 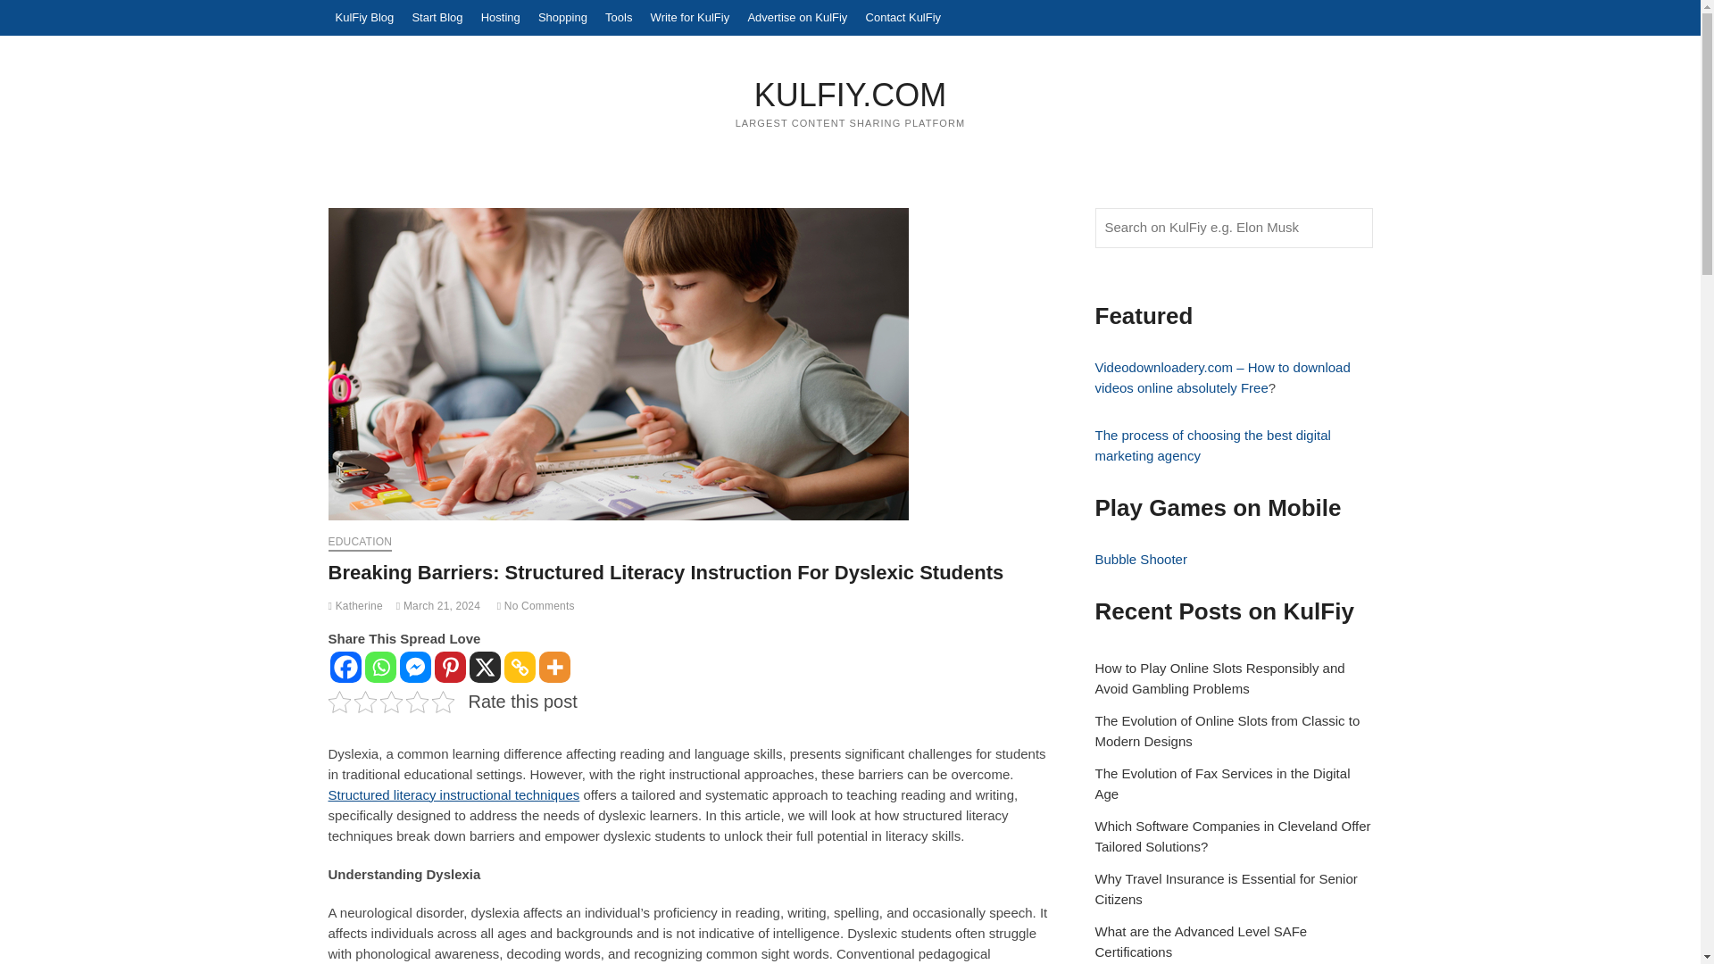 What do you see at coordinates (485, 667) in the screenshot?
I see `X` at bounding box center [485, 667].